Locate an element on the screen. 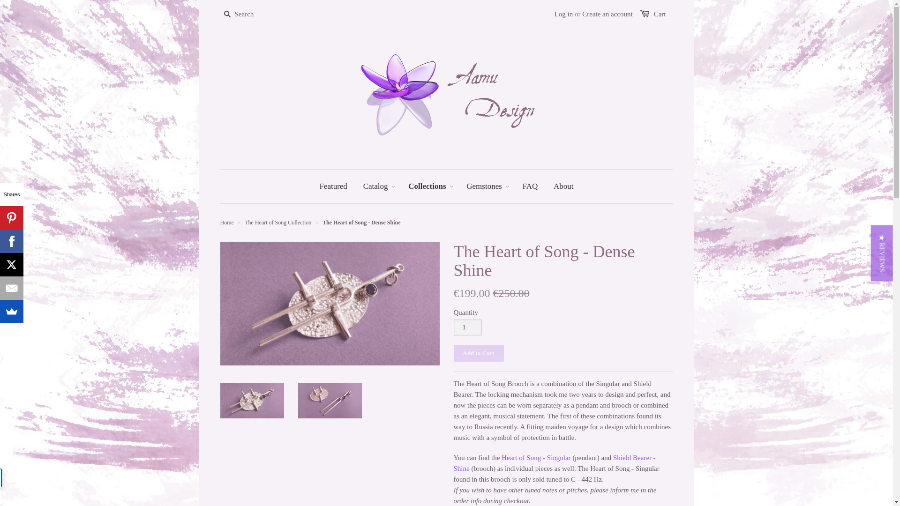 Image resolution: width=900 pixels, height=506 pixels. SumoMe is located at coordinates (11, 312).